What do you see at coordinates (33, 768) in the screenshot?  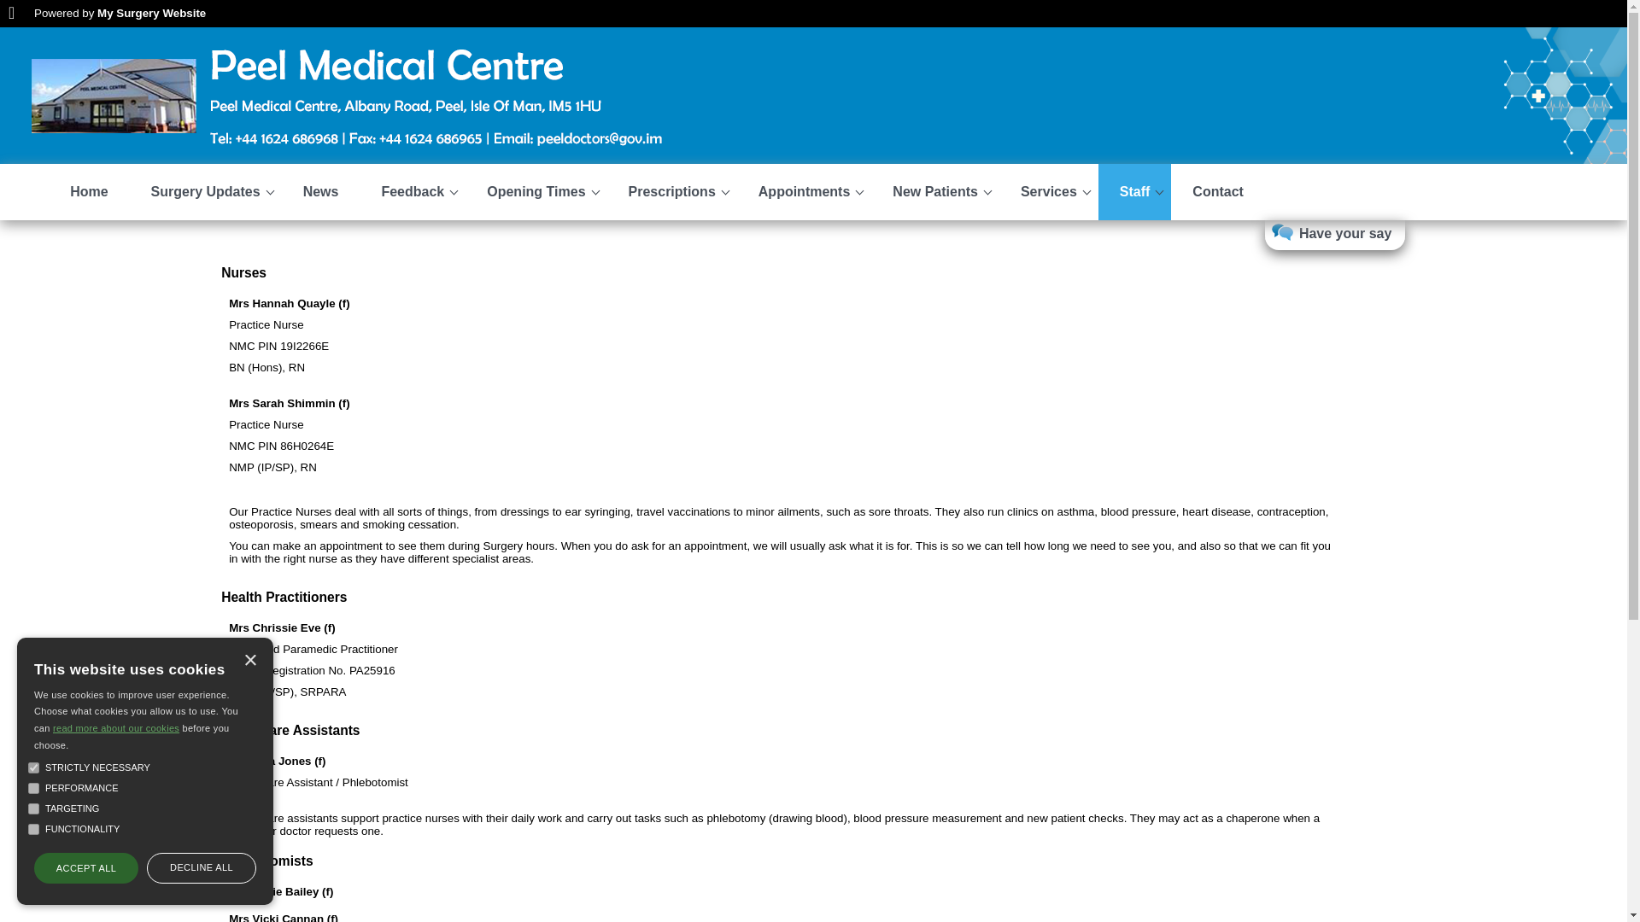 I see `strict` at bounding box center [33, 768].